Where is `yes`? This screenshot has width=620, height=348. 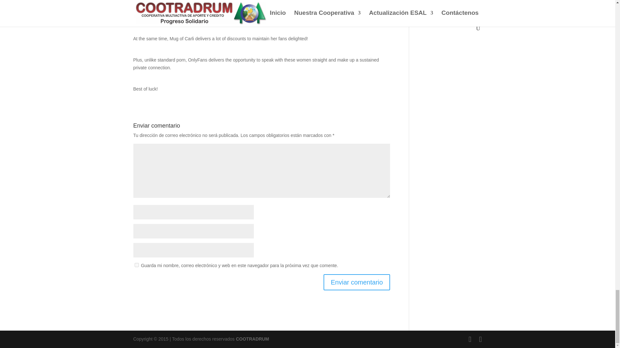
yes is located at coordinates (136, 265).